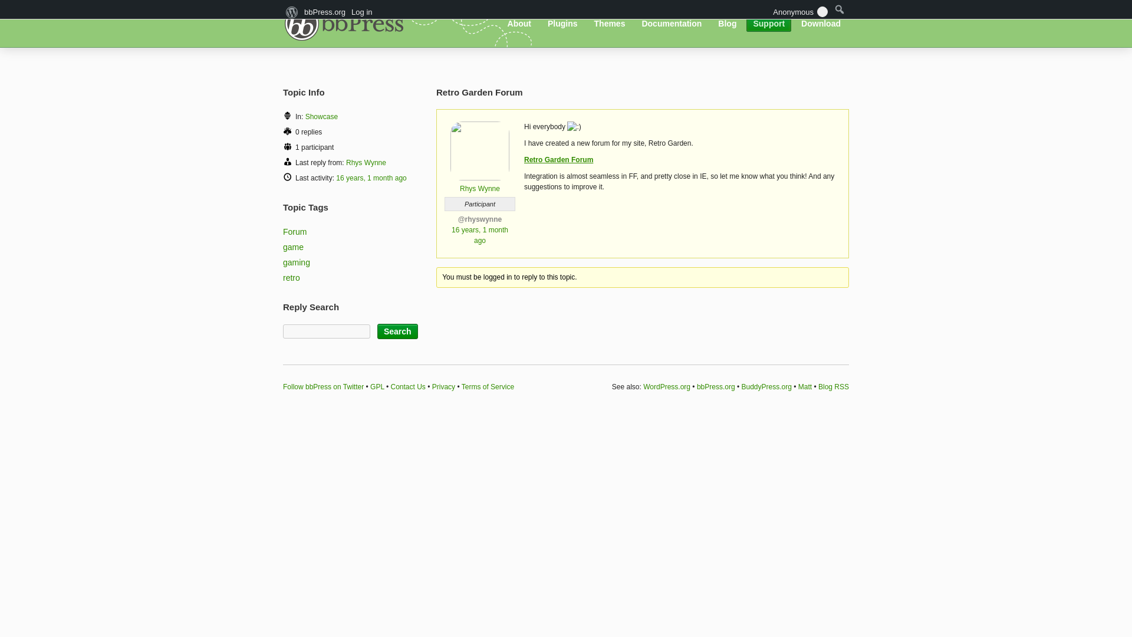  I want to click on Themes, so click(610, 24).